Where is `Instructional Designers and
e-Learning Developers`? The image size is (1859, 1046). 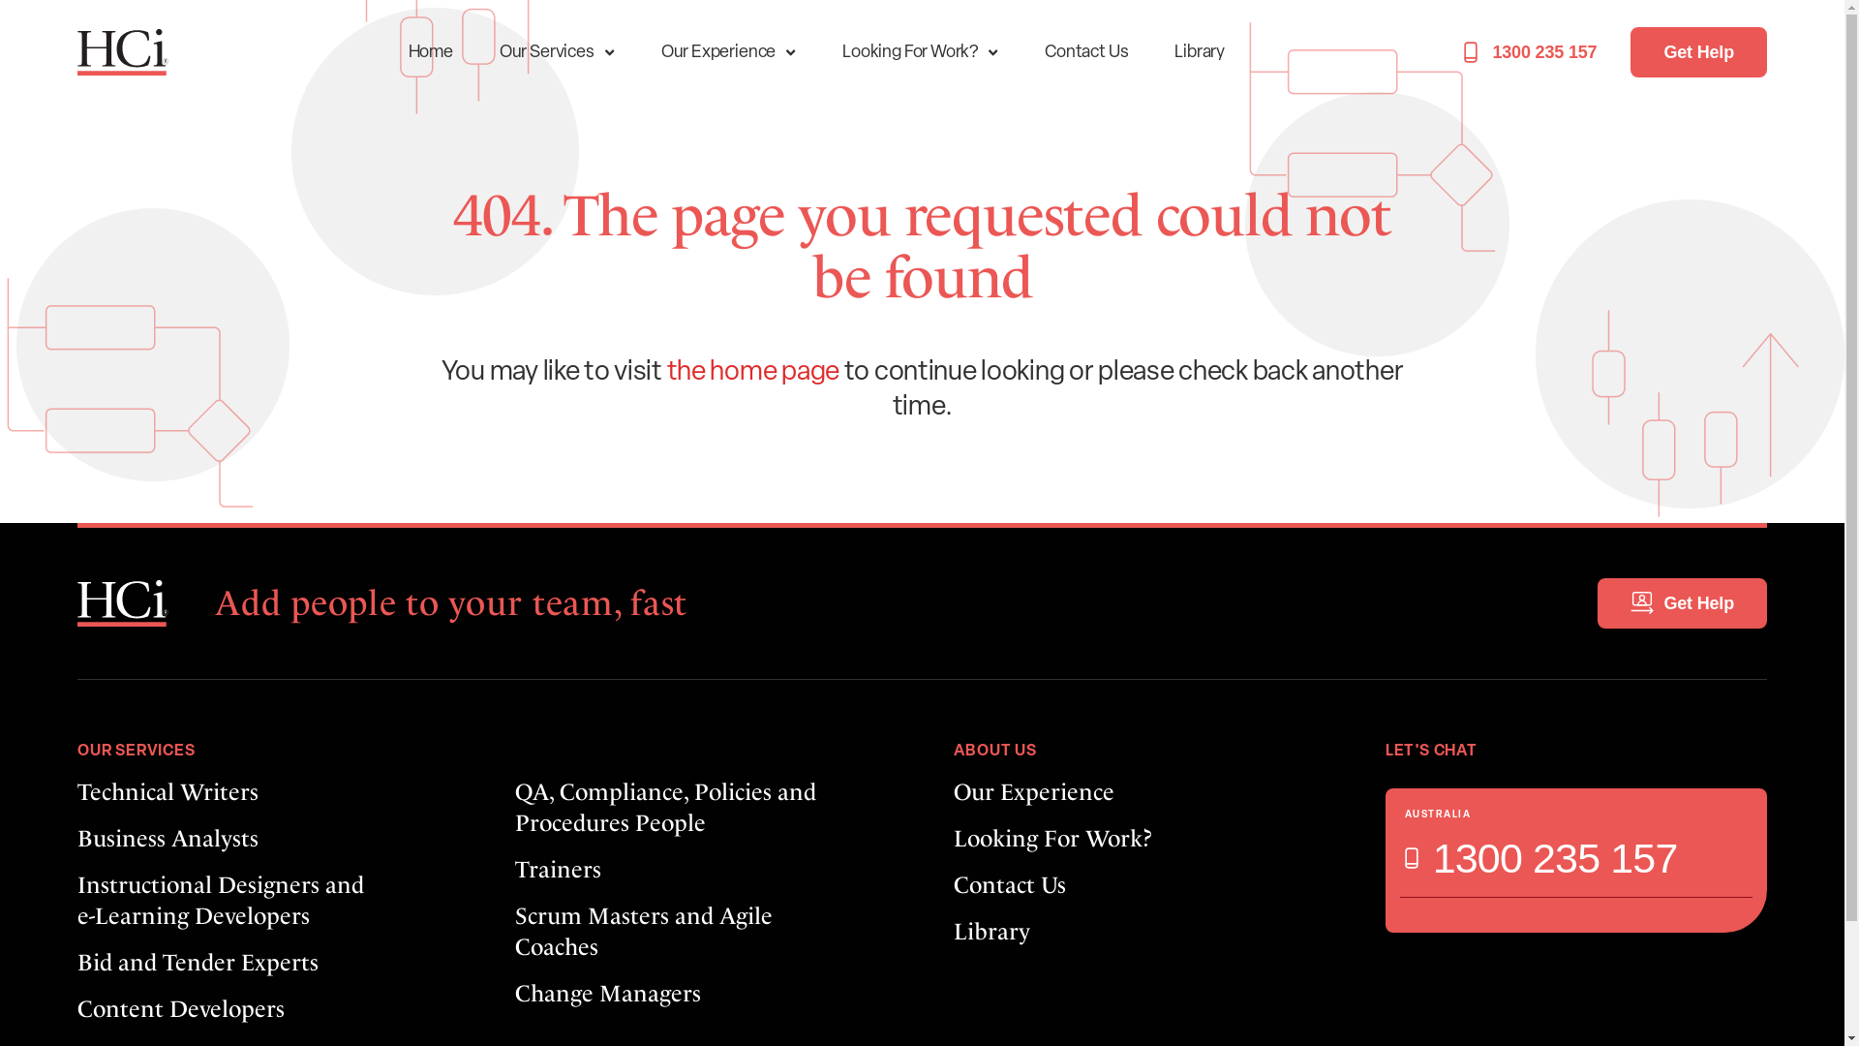 Instructional Designers and
e-Learning Developers is located at coordinates (265, 901).